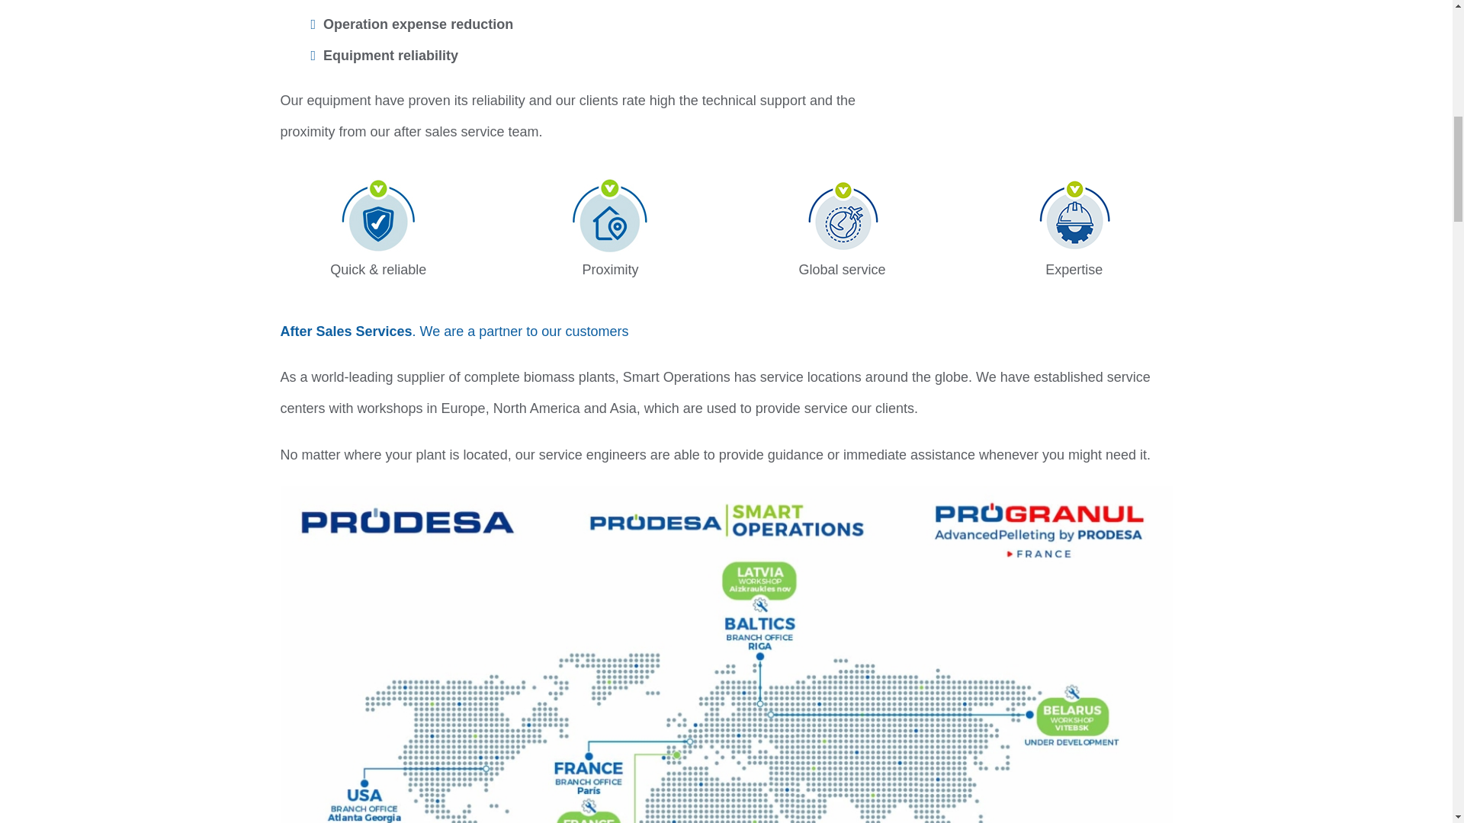 This screenshot has height=823, width=1464. What do you see at coordinates (377, 216) in the screenshot?
I see `Contact` at bounding box center [377, 216].